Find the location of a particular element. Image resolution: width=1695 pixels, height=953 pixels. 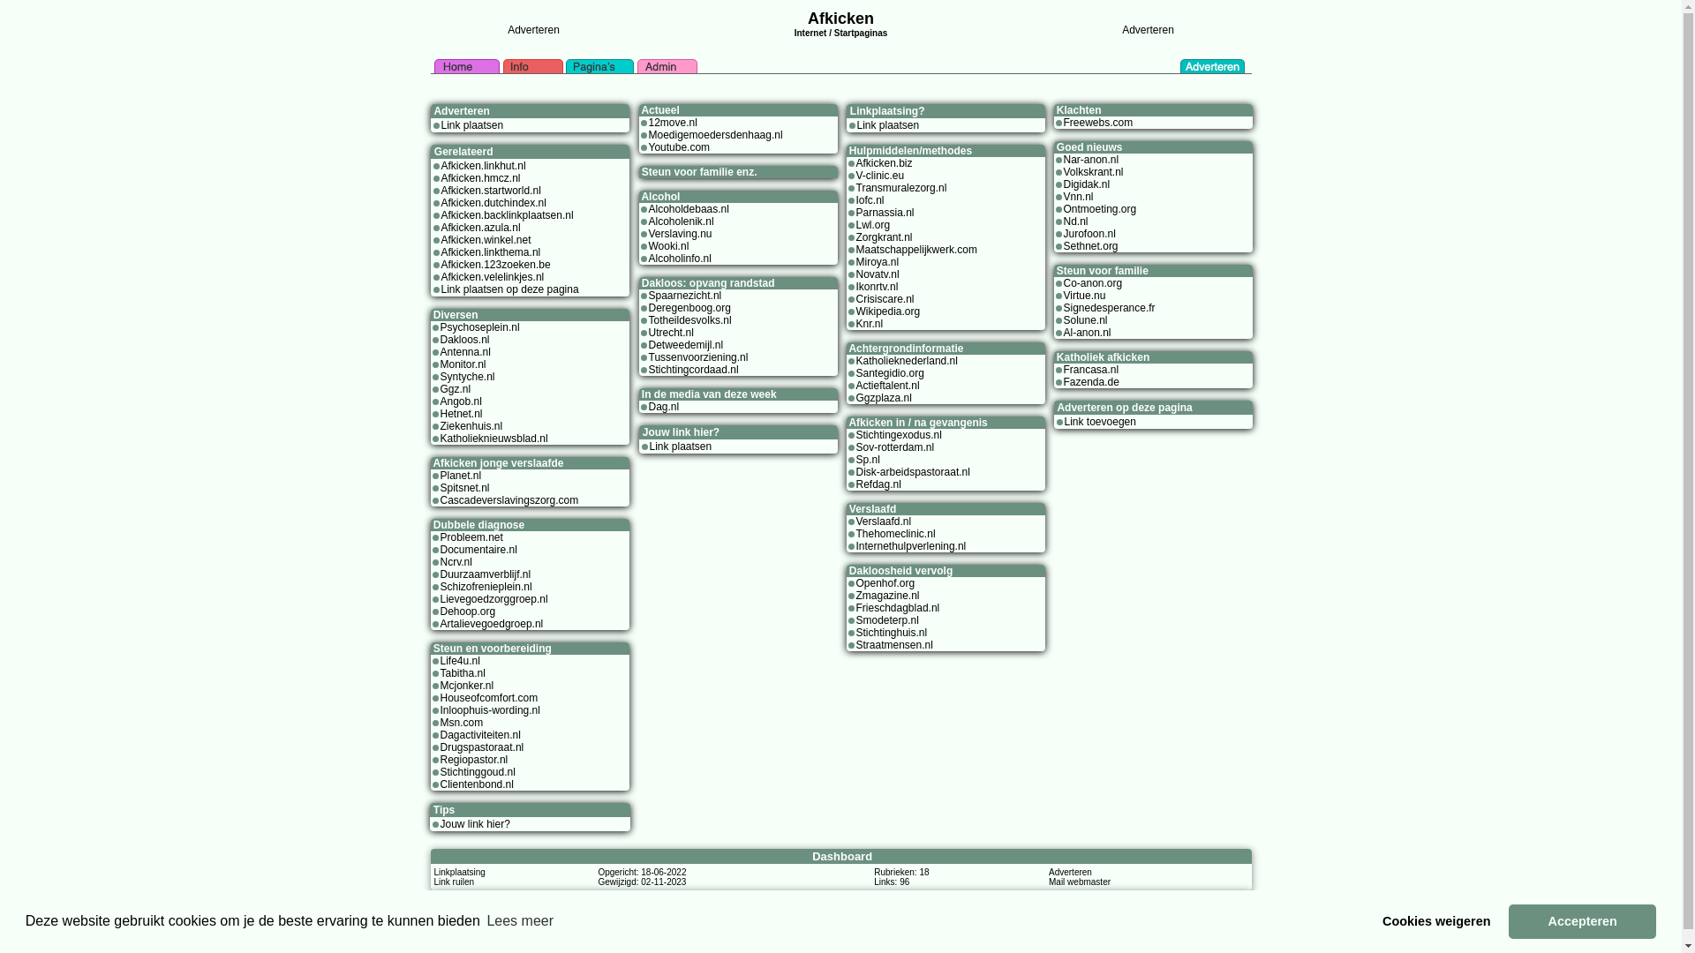

Syntyche.nl is located at coordinates (467, 377).